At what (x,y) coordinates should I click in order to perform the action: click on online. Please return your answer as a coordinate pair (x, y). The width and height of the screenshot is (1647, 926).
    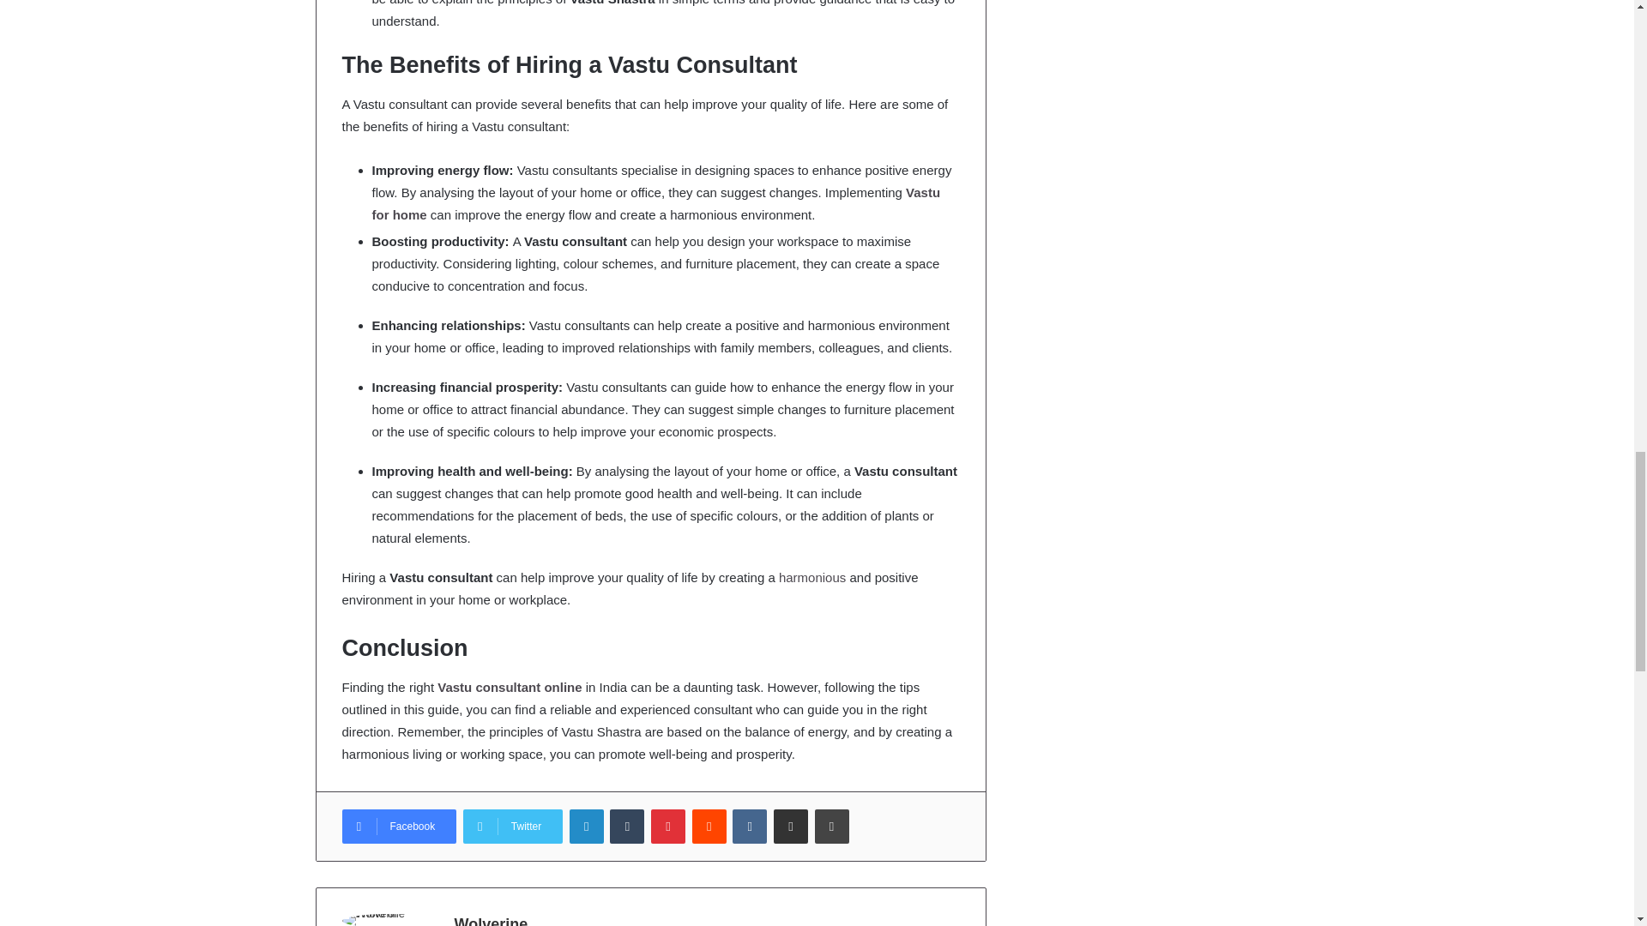
    Looking at the image, I should click on (562, 687).